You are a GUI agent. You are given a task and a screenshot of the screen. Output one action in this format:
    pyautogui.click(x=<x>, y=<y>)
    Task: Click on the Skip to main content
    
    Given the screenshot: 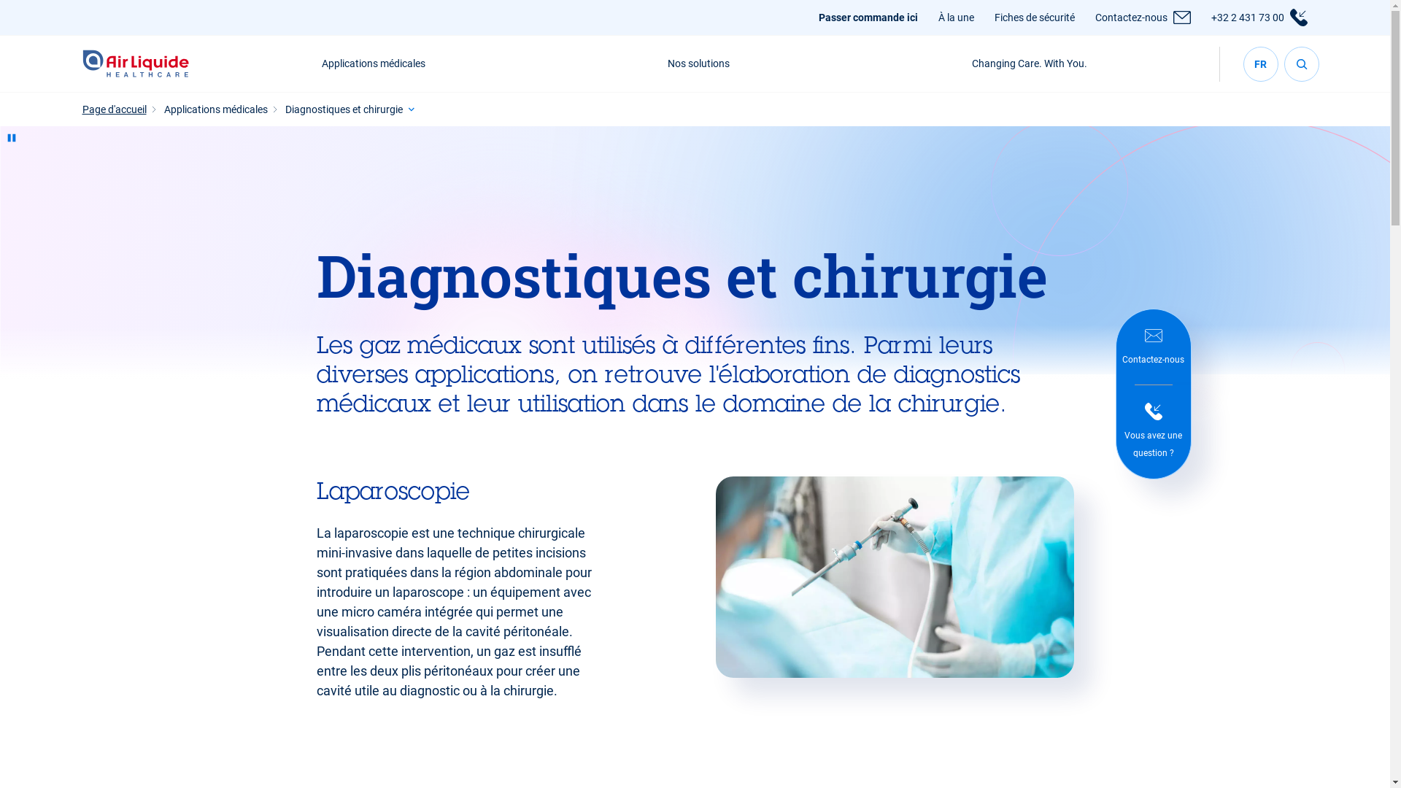 What is the action you would take?
    pyautogui.click(x=0, y=0)
    